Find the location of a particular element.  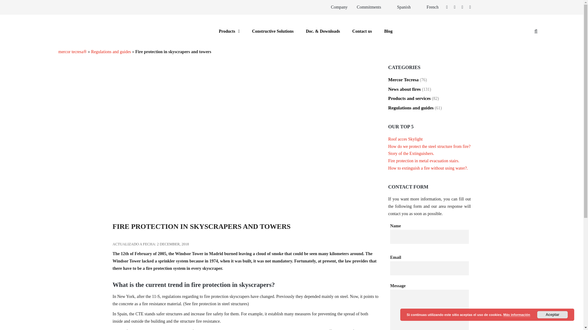

Spanish is located at coordinates (400, 7).